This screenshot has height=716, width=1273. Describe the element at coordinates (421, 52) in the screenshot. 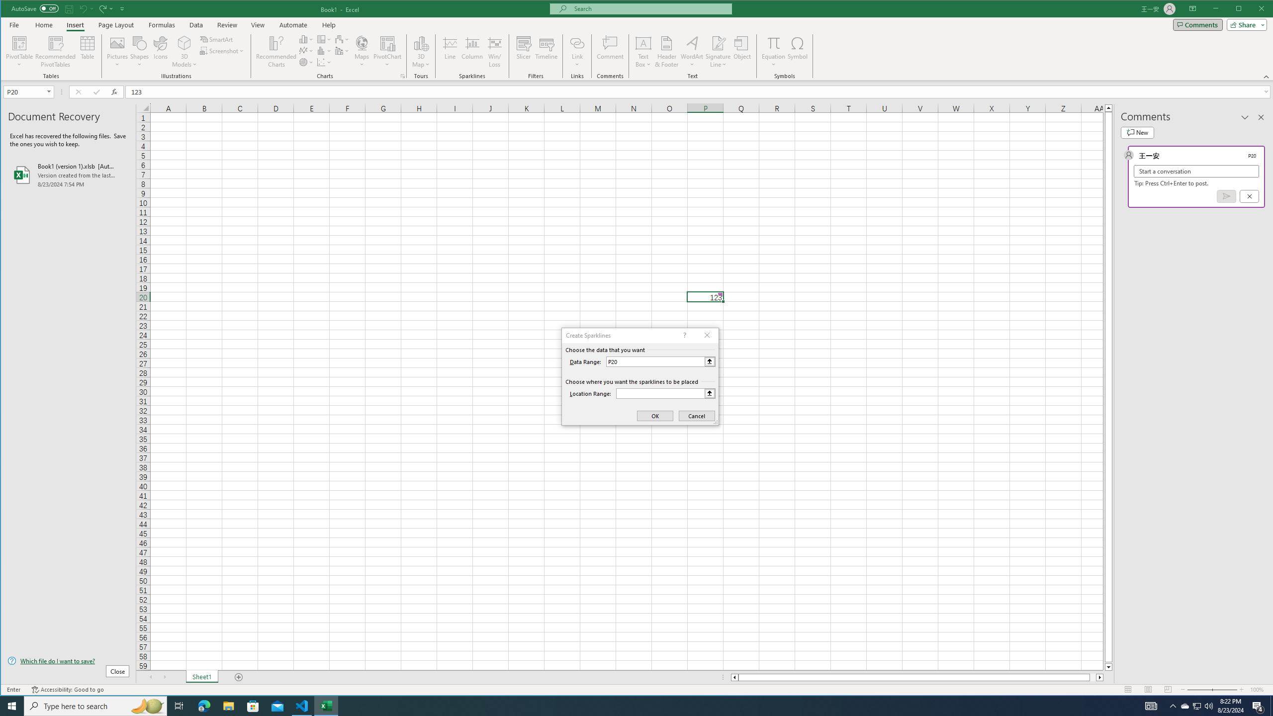

I see `3D Map` at that location.